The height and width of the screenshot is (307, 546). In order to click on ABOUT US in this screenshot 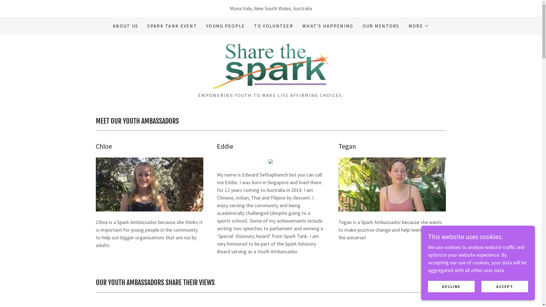, I will do `click(125, 26)`.